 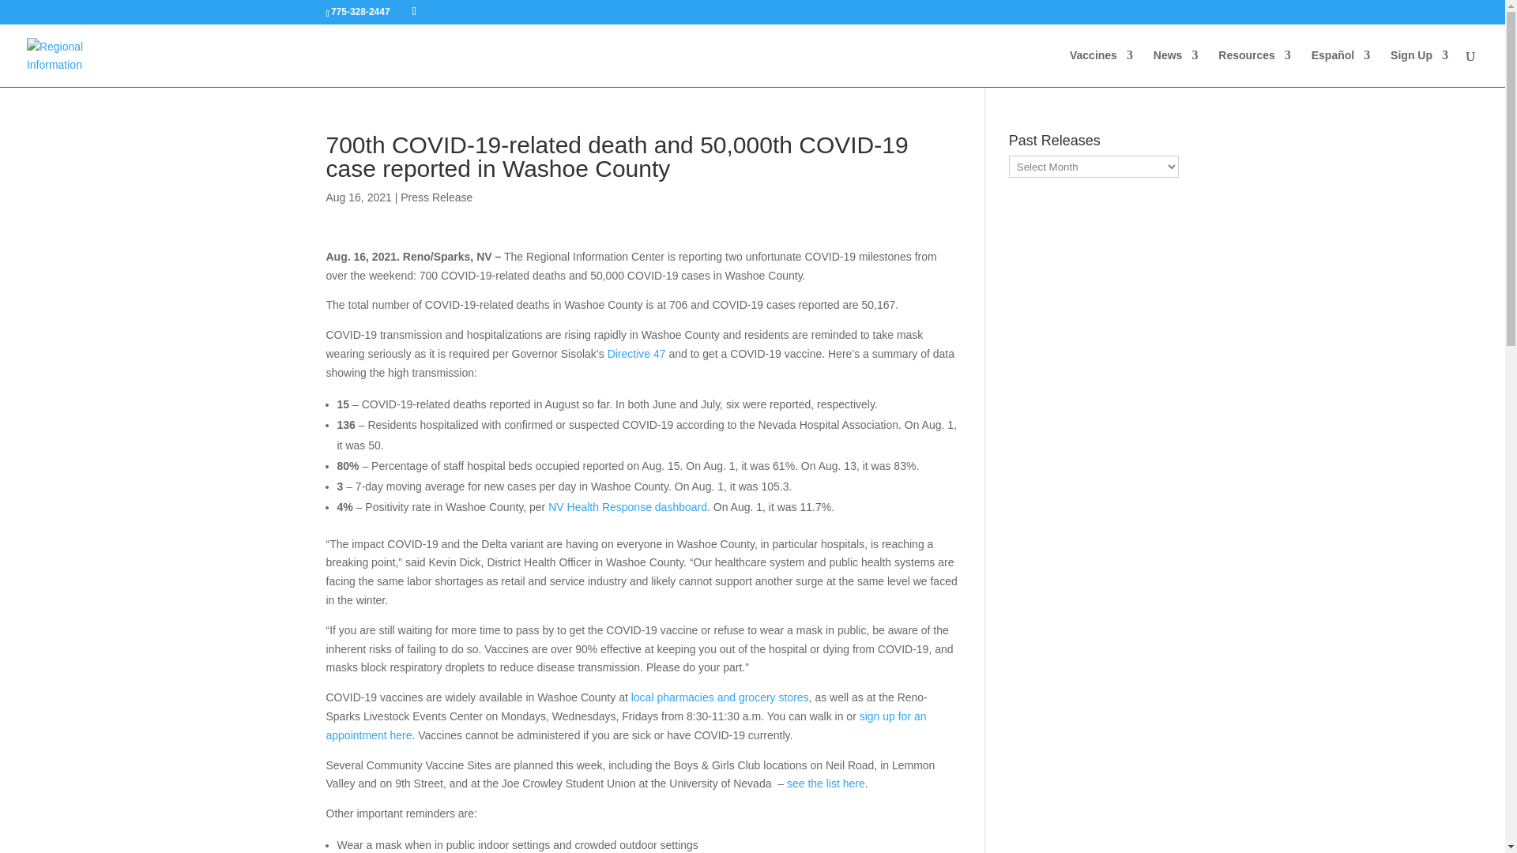 What do you see at coordinates (626, 725) in the screenshot?
I see `sign up for an appointment here` at bounding box center [626, 725].